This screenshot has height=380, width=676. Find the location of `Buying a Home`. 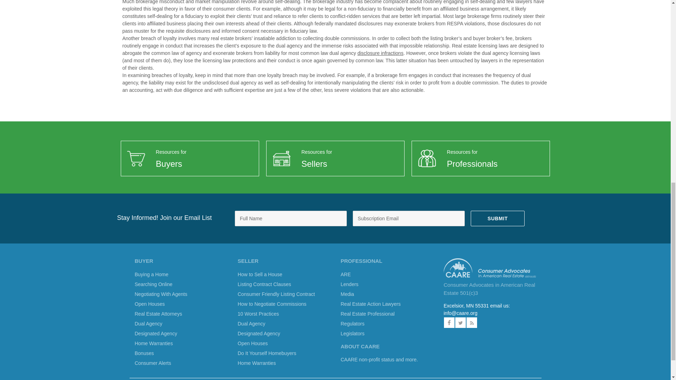

Buying a Home is located at coordinates (151, 274).